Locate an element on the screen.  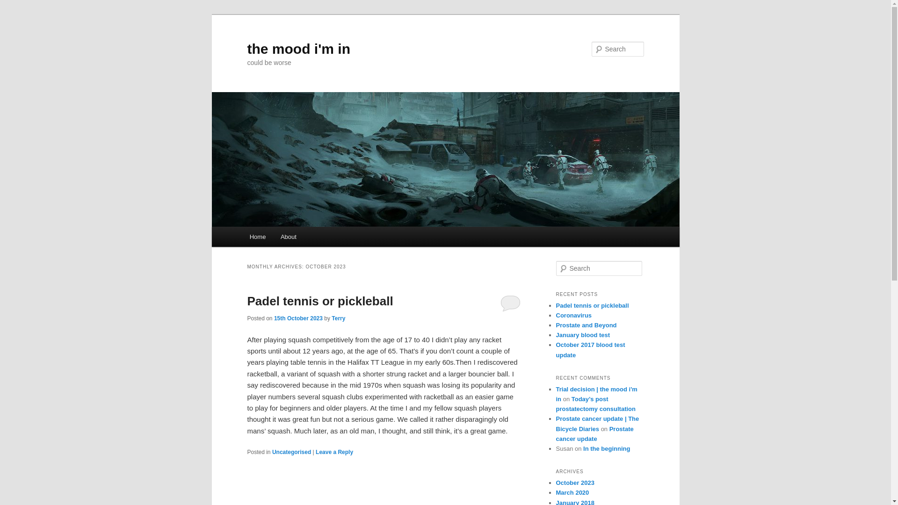
15th October 2023 is located at coordinates (298, 318).